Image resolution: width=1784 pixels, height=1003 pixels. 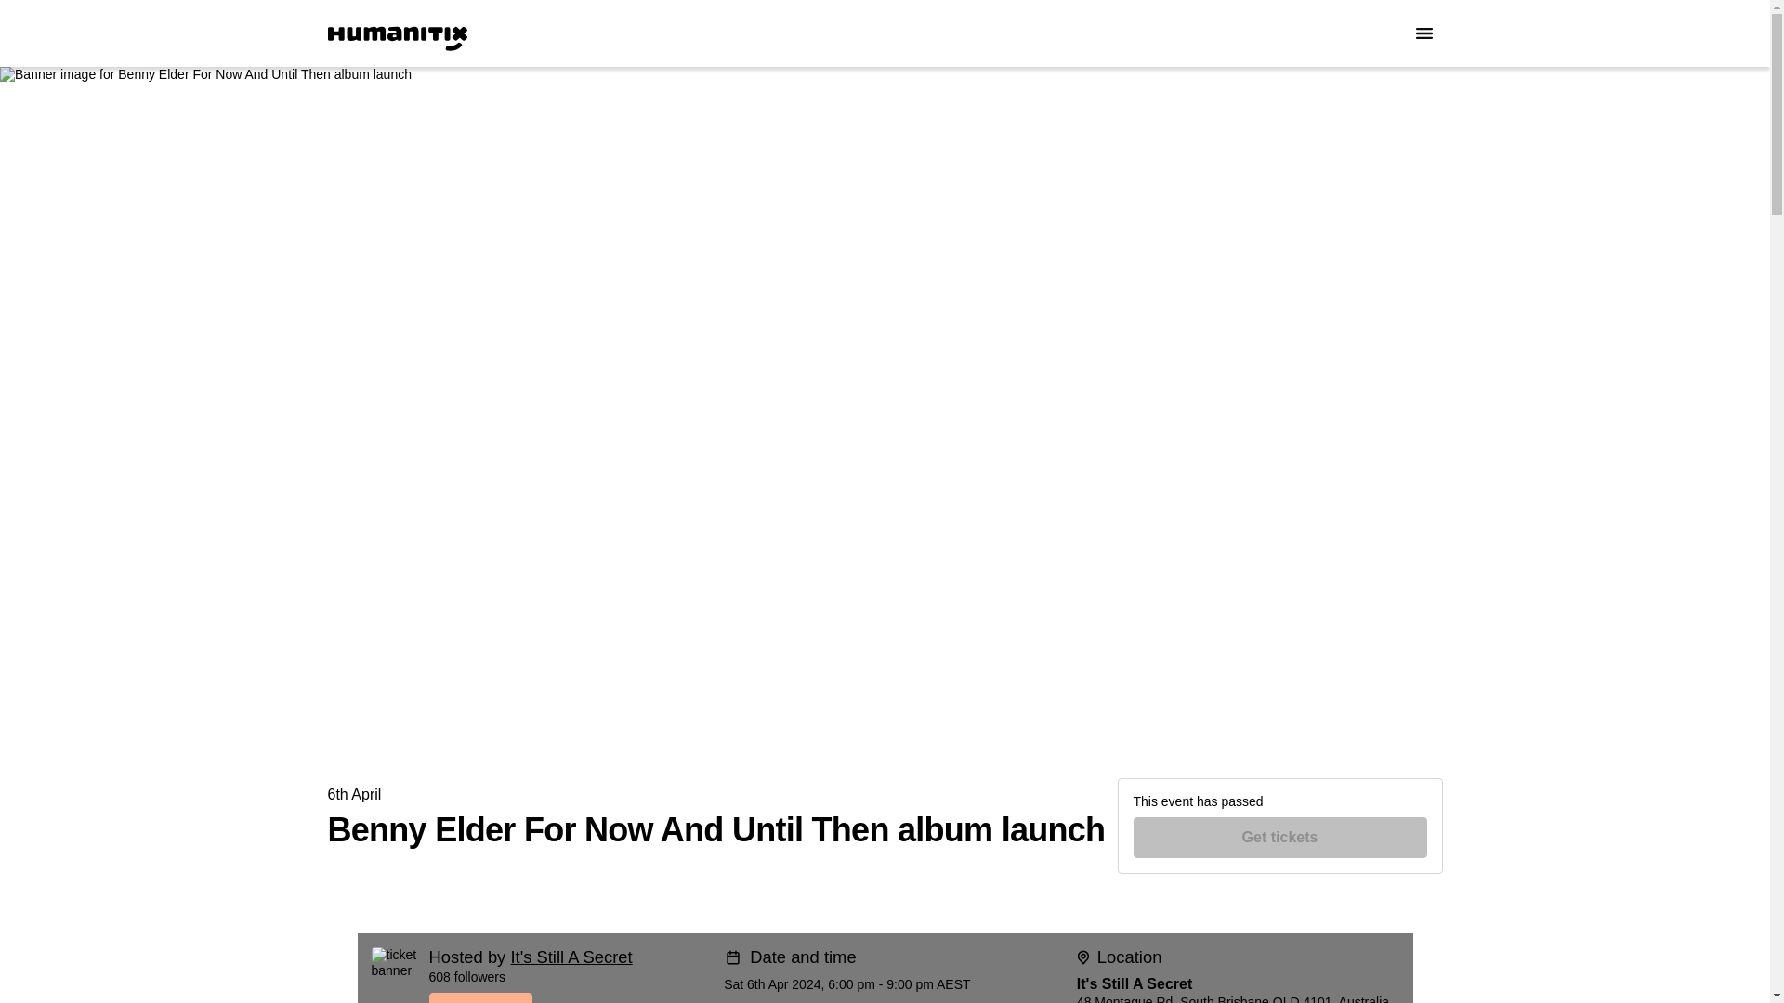 What do you see at coordinates (570, 997) in the screenshot?
I see `Follow` at bounding box center [570, 997].